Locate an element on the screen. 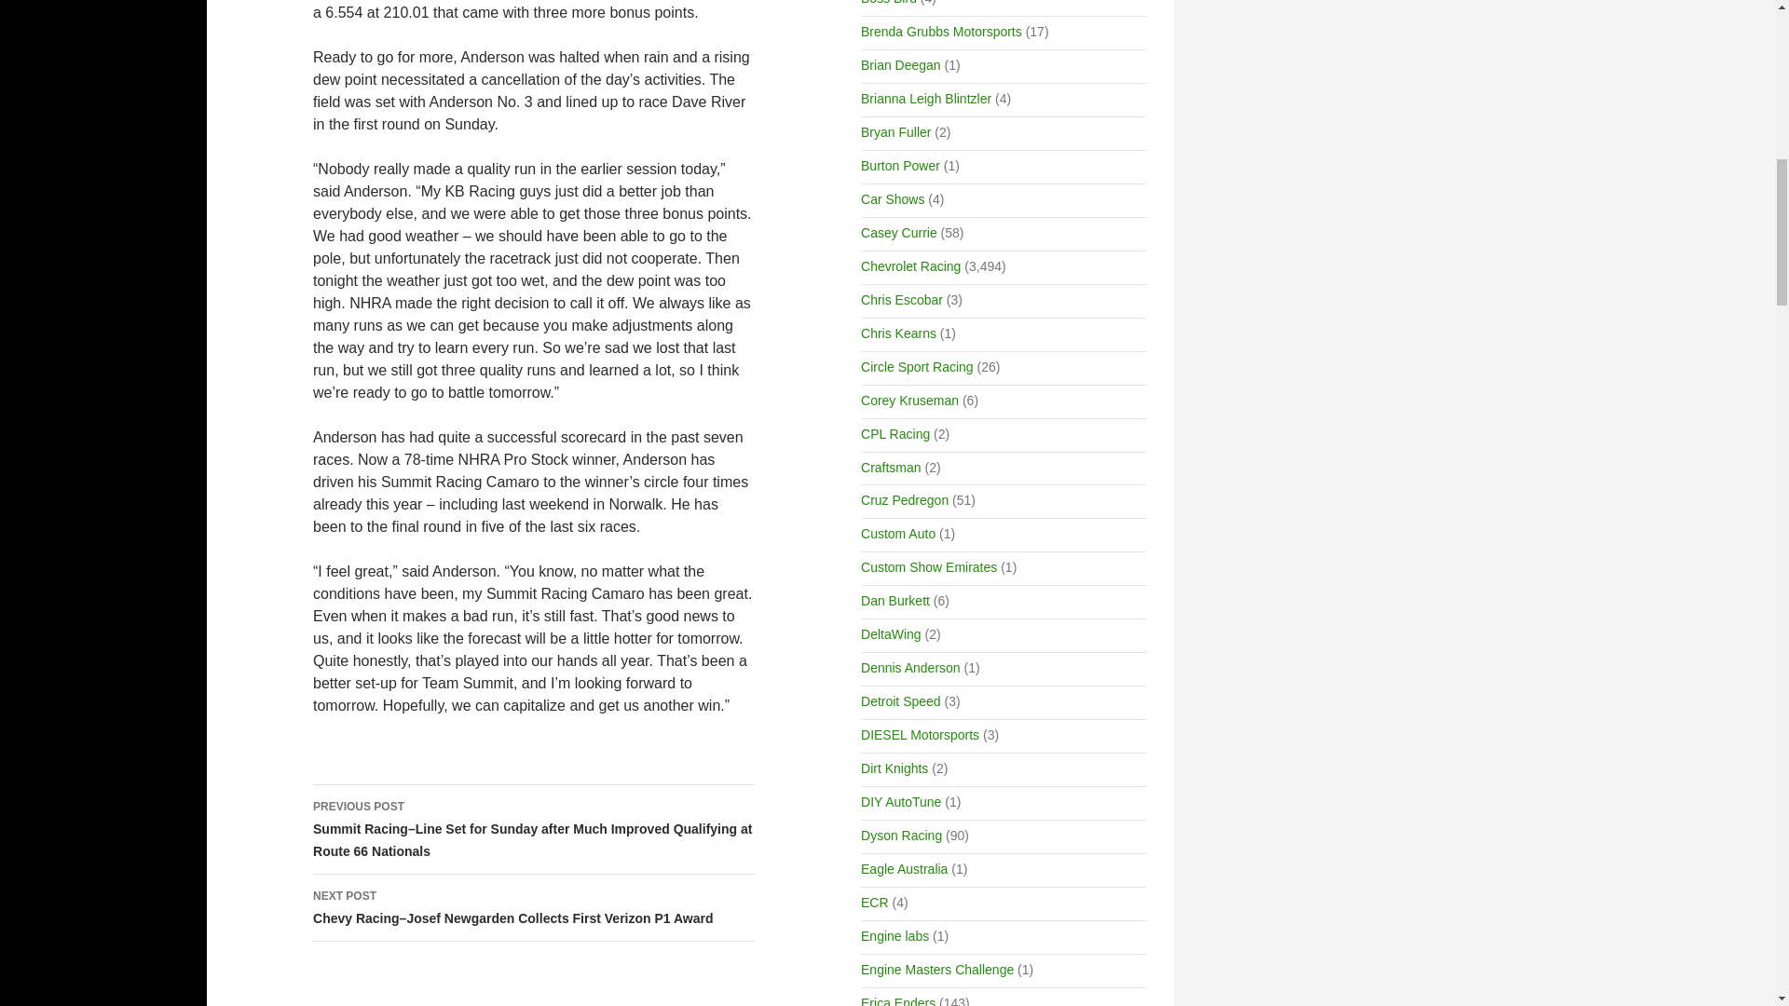 The width and height of the screenshot is (1789, 1006). Casey Currie is located at coordinates (898, 233).